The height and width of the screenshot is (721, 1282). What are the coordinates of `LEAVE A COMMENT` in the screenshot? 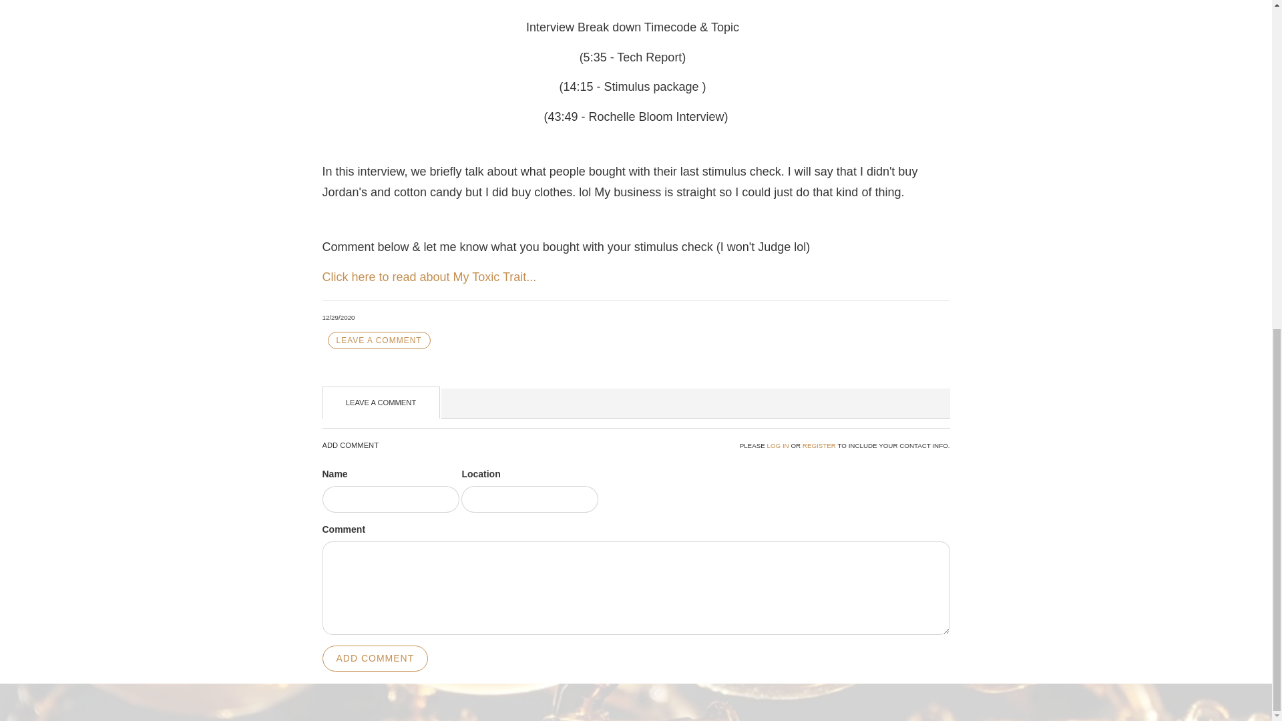 It's located at (378, 340).